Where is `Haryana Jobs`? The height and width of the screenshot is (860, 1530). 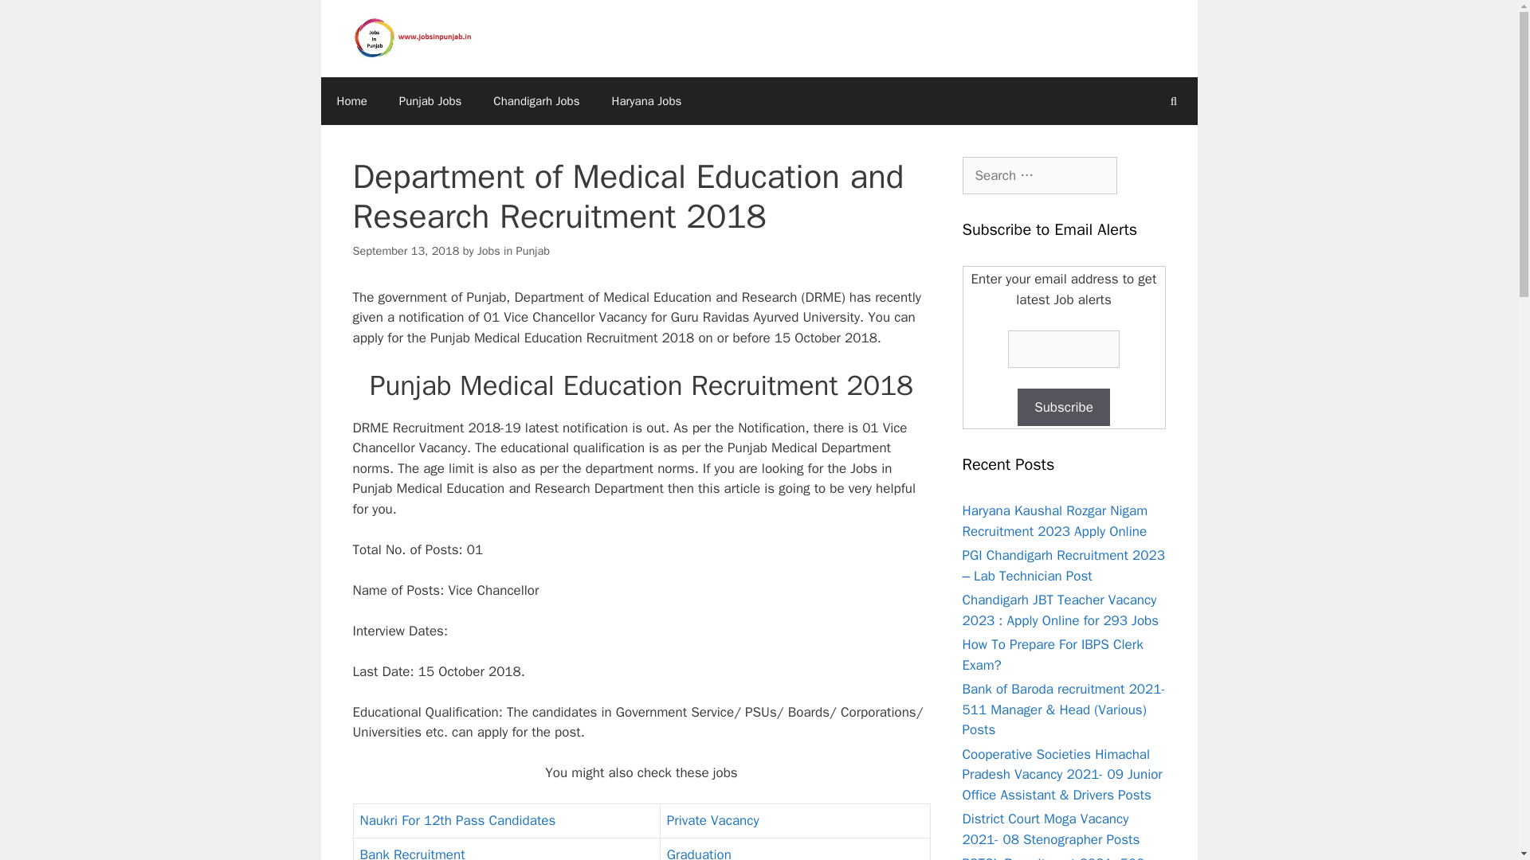 Haryana Jobs is located at coordinates (647, 100).